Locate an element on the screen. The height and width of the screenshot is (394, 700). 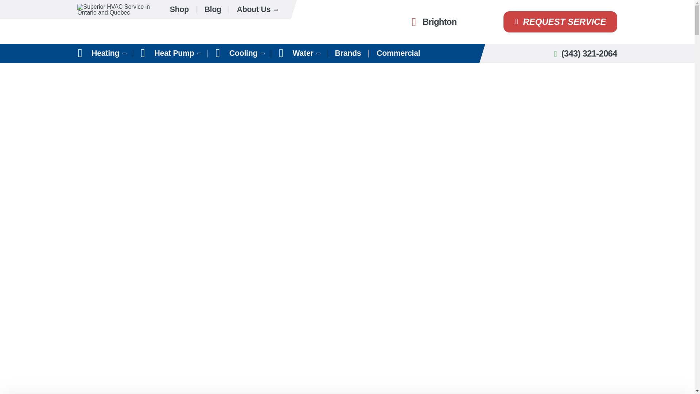
Brighton is located at coordinates (432, 22).